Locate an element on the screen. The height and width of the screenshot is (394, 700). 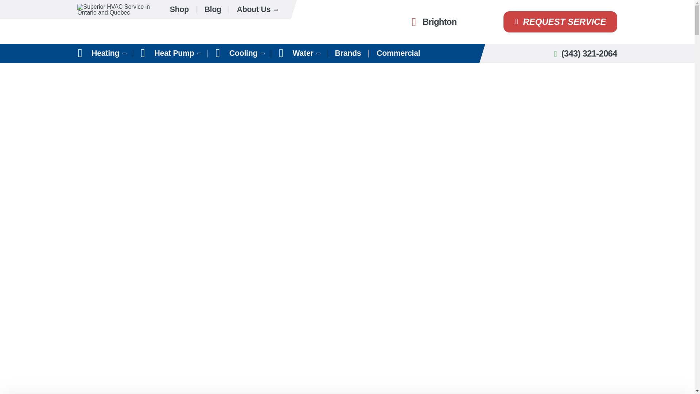
Brighton is located at coordinates (432, 22).